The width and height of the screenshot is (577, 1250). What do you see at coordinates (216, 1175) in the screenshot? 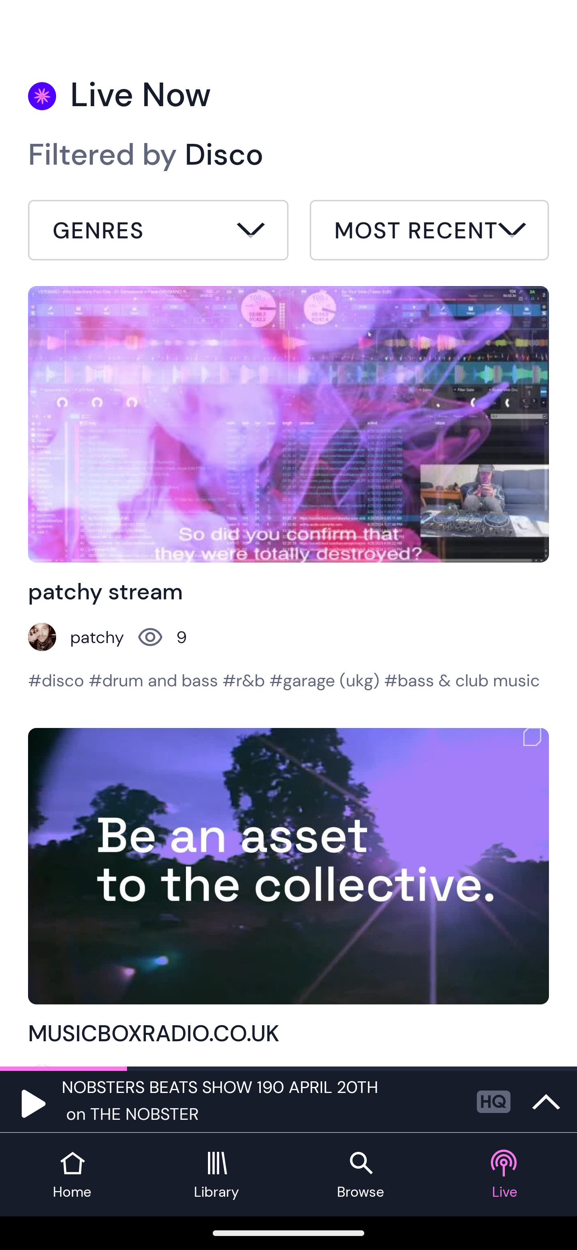
I see `Library tab Library` at bounding box center [216, 1175].